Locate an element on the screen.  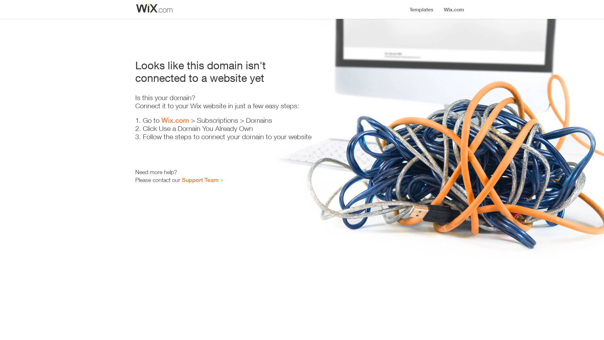
Wix.com is located at coordinates (175, 120).